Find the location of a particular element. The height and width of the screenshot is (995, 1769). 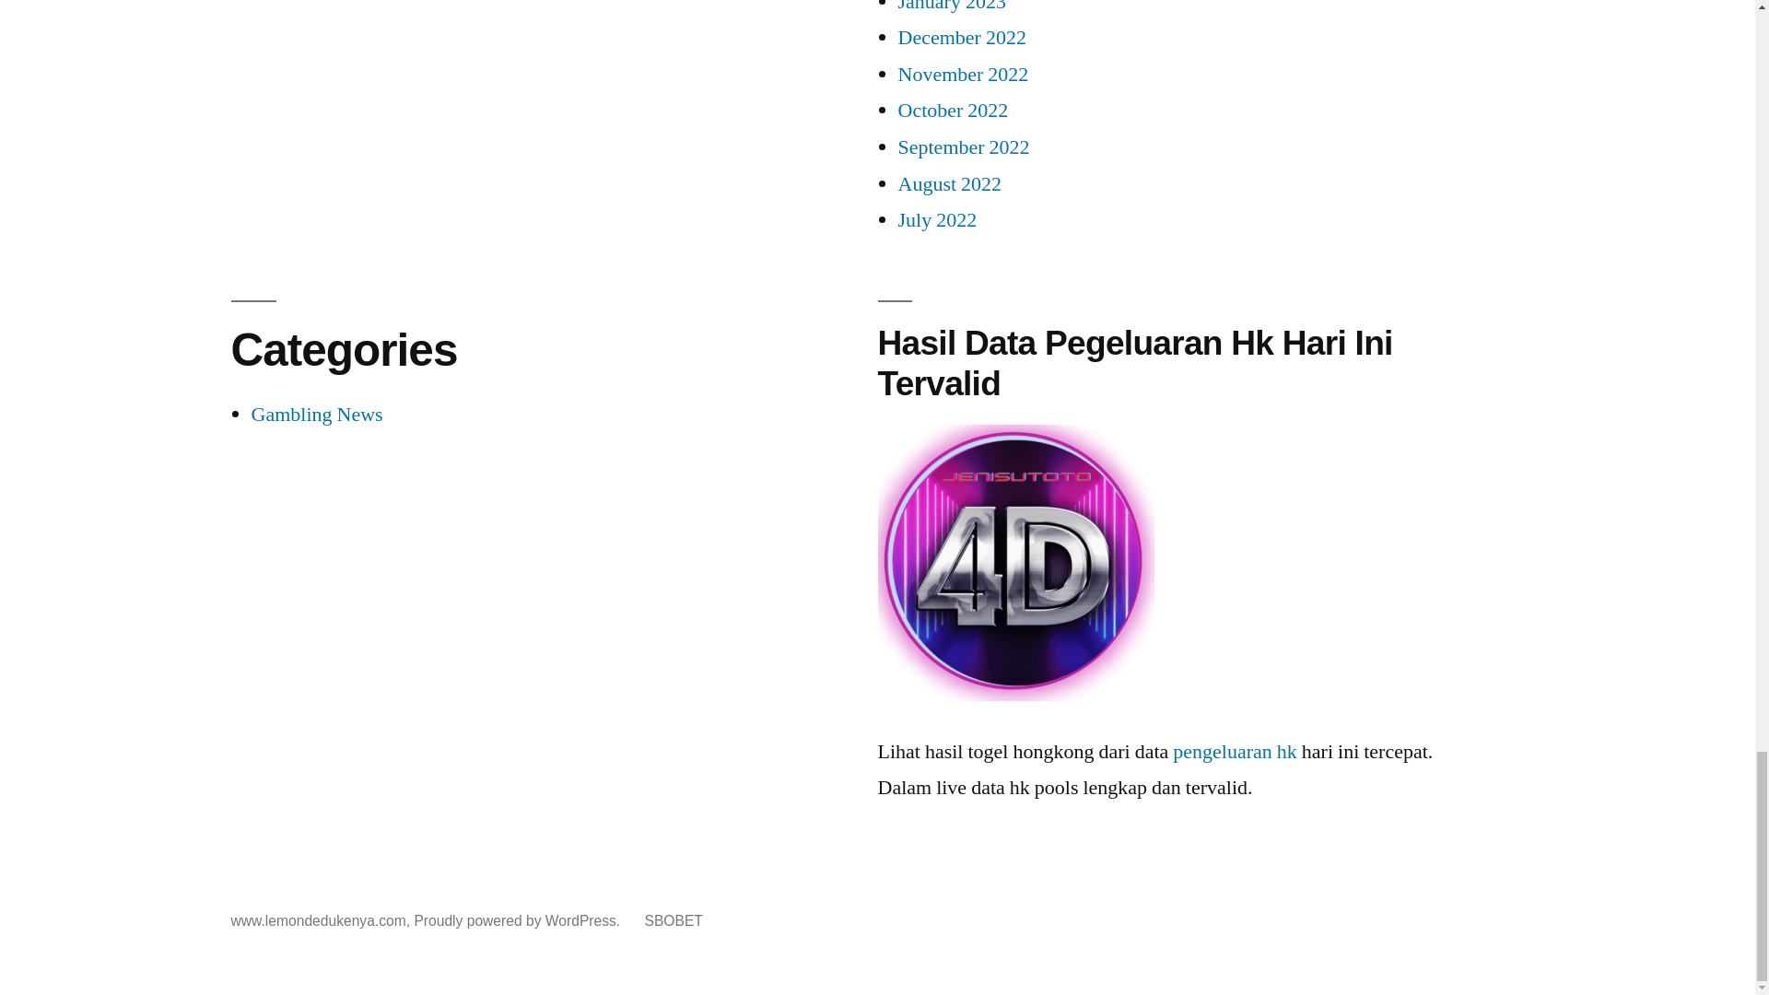

pengeluaran hk is located at coordinates (1015, 563).